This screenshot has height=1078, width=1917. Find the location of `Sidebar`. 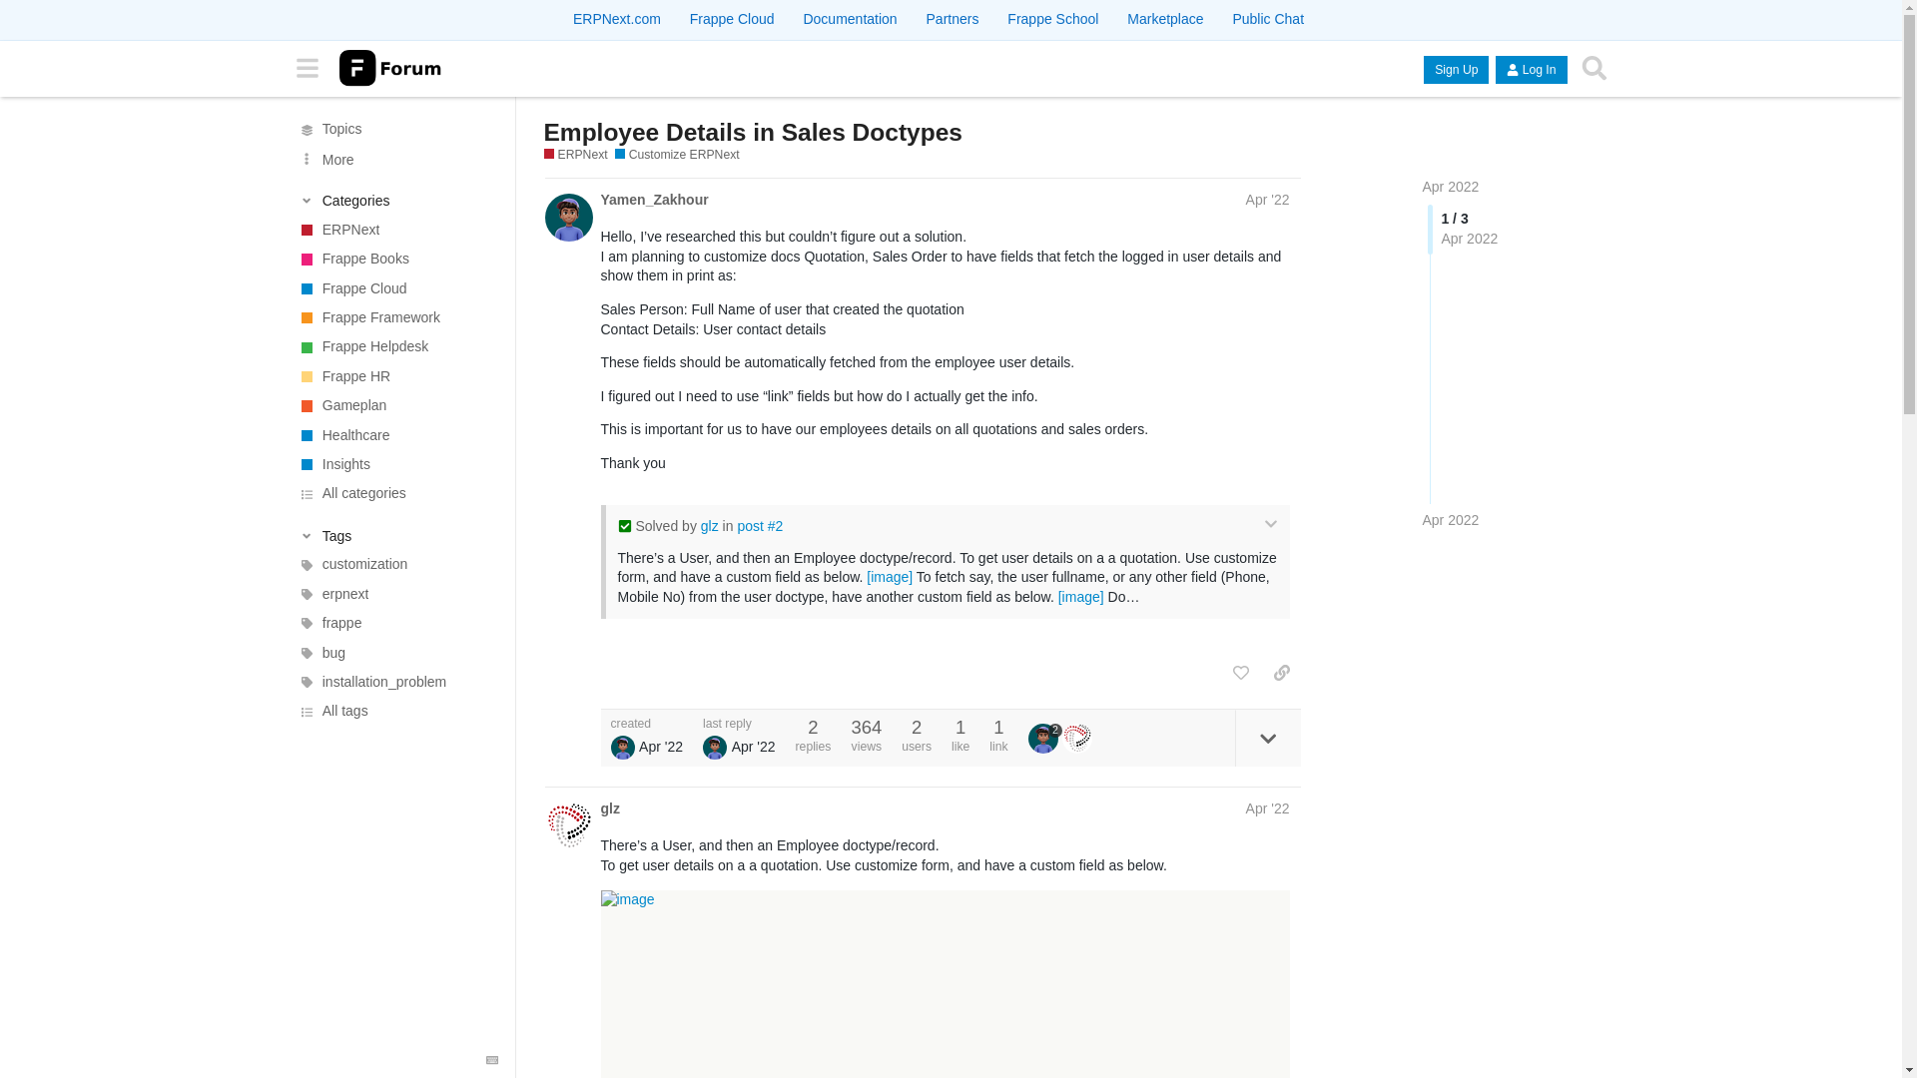

Sidebar is located at coordinates (307, 68).